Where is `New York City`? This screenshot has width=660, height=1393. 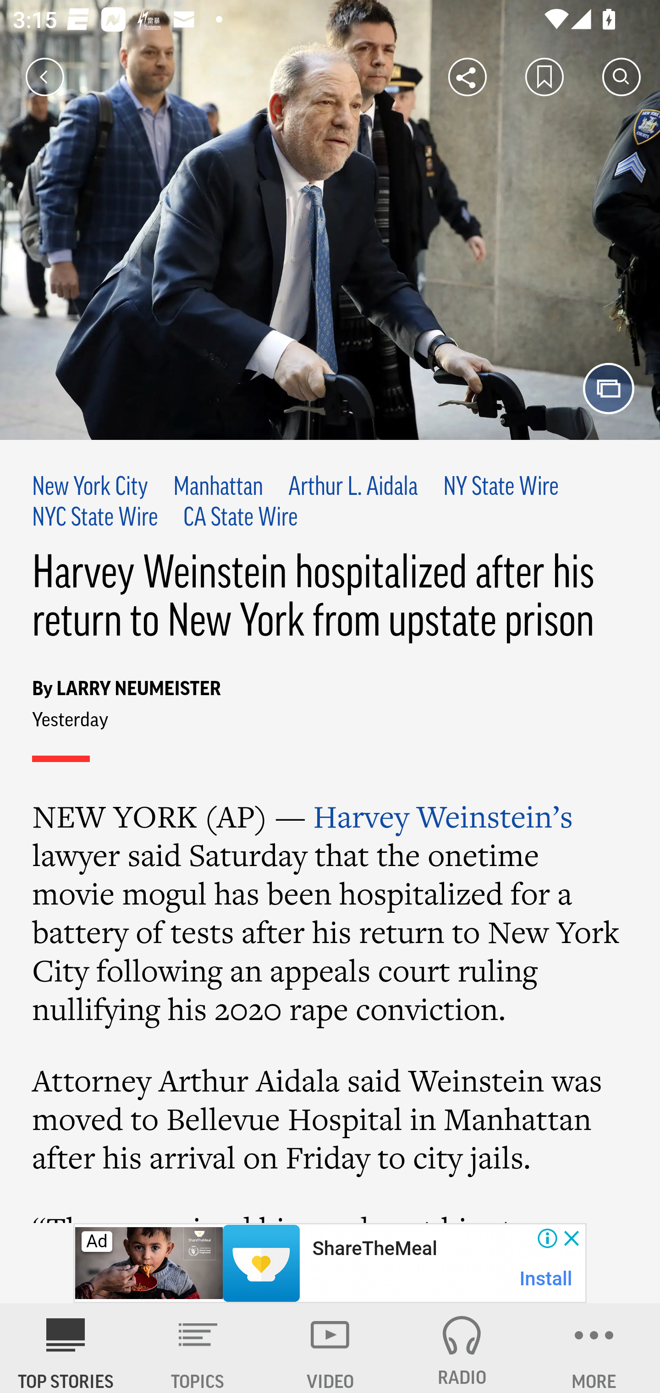 New York City is located at coordinates (91, 488).